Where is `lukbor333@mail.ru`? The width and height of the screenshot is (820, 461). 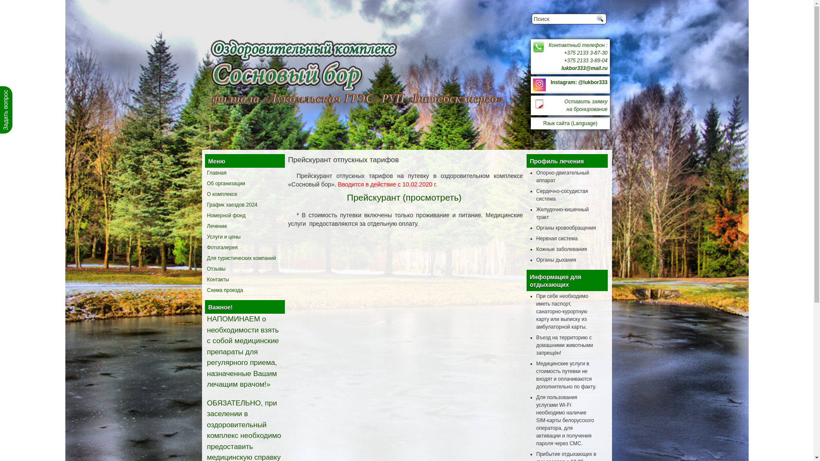 lukbor333@mail.ru is located at coordinates (585, 68).